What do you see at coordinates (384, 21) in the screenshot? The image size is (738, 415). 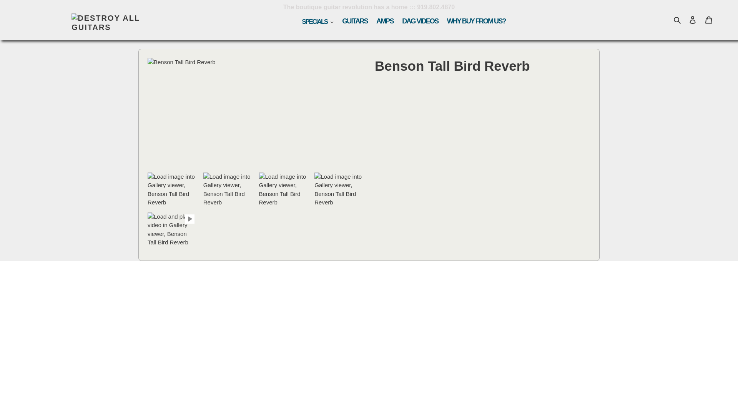 I see `AMPS` at bounding box center [384, 21].